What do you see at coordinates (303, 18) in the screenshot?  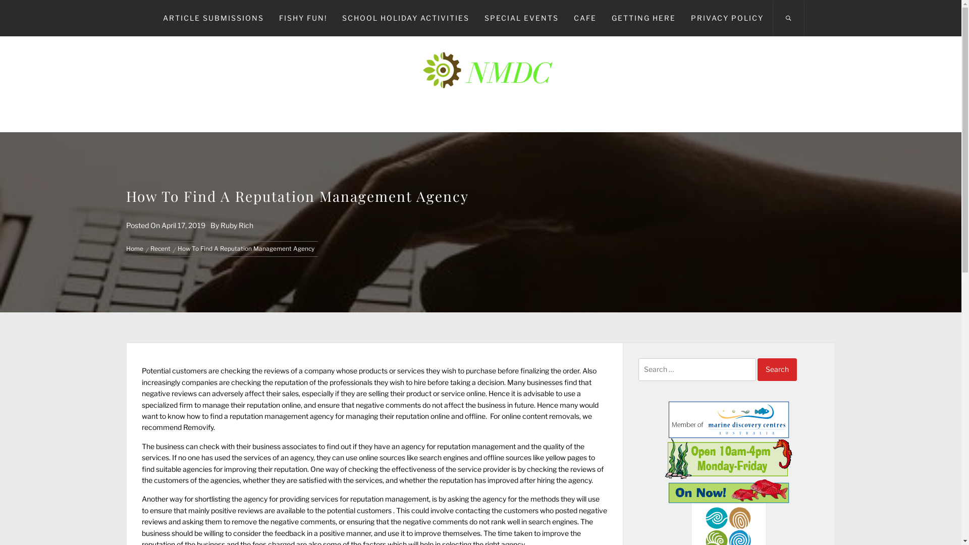 I see `FISHY FUN!` at bounding box center [303, 18].